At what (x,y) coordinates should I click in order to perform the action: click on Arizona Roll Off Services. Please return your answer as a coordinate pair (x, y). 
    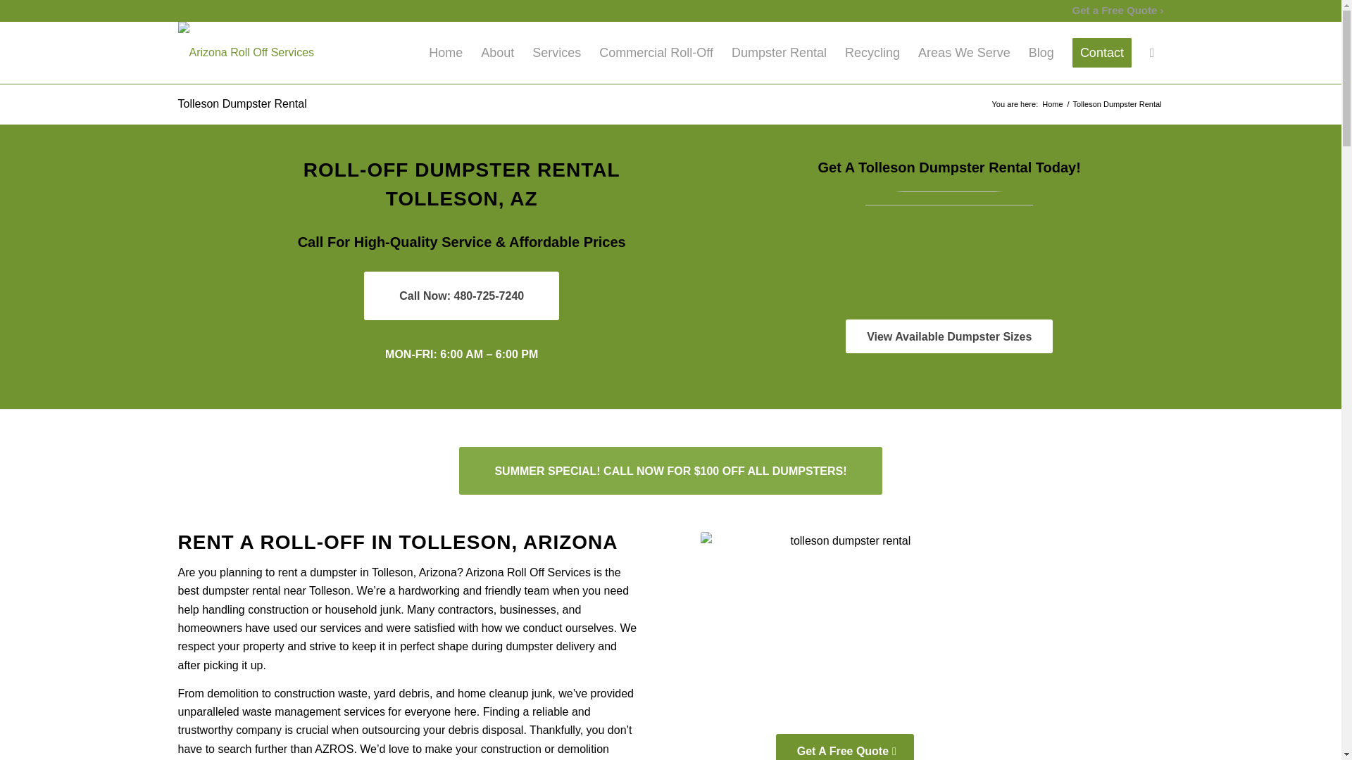
    Looking at the image, I should click on (1052, 104).